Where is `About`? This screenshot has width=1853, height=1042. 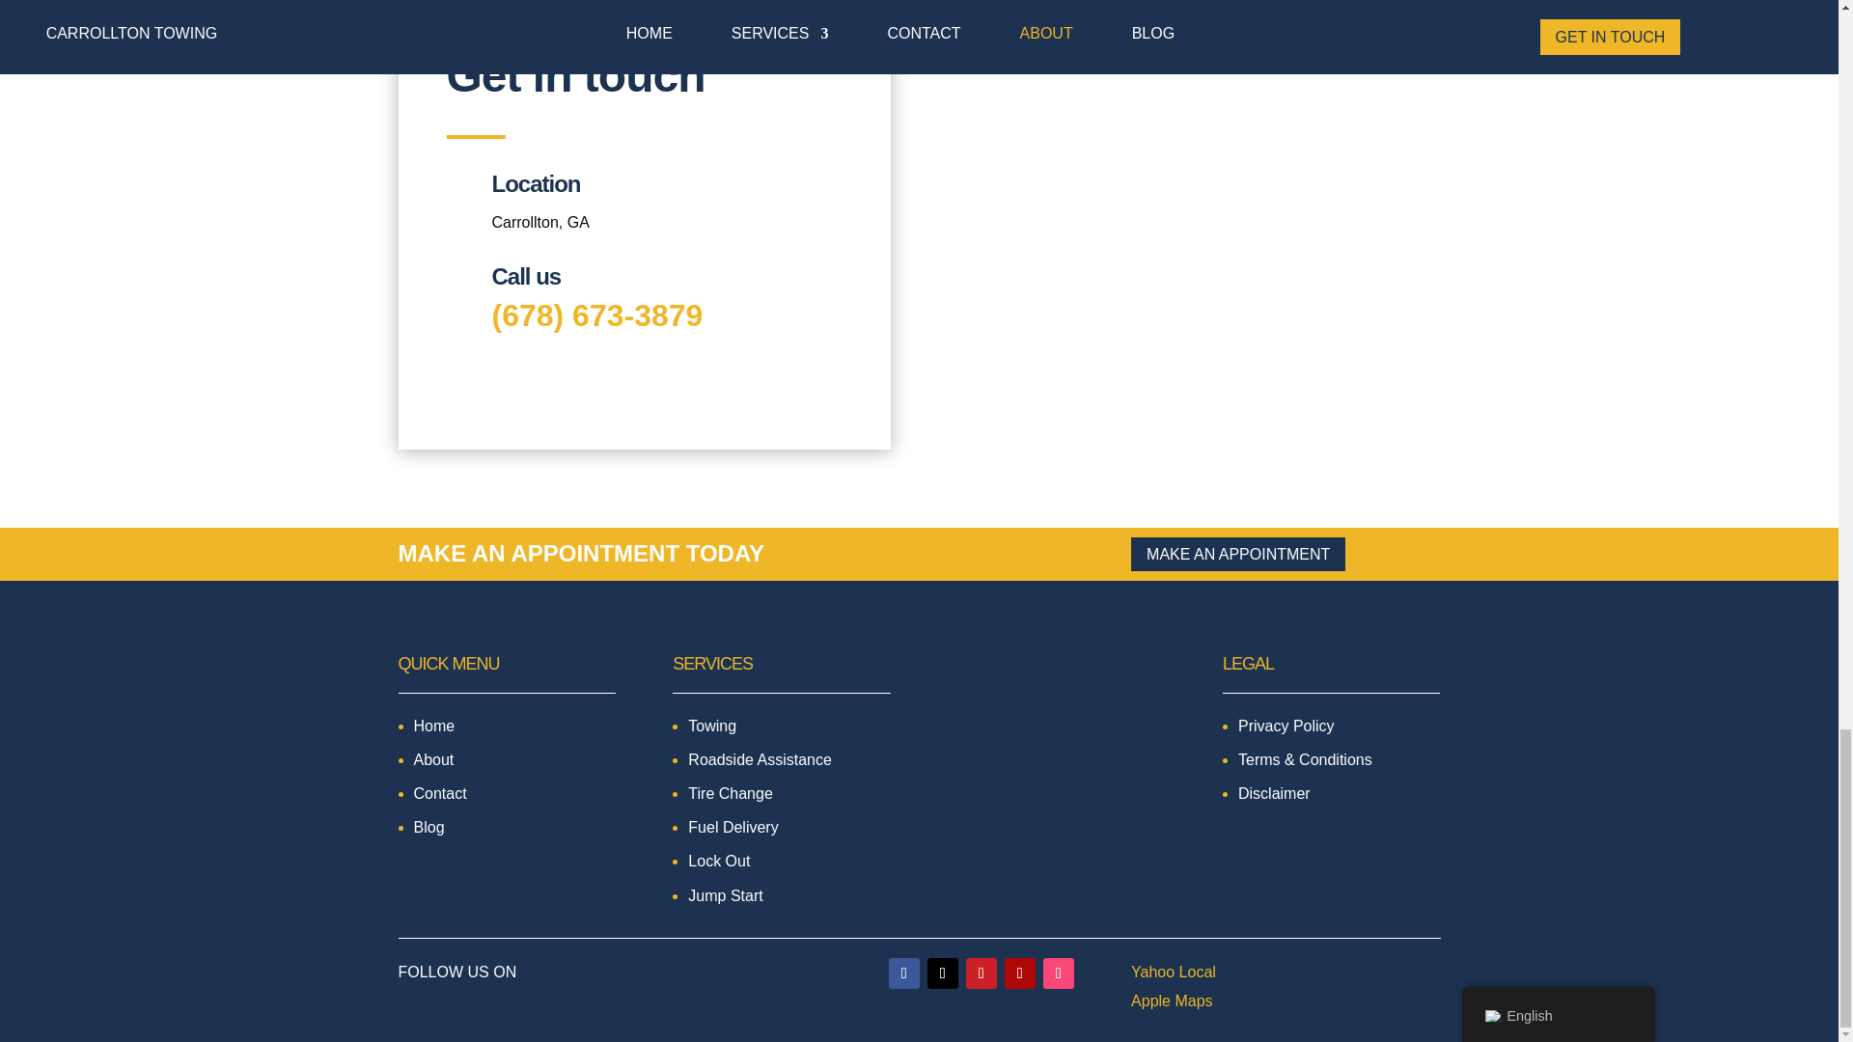 About is located at coordinates (433, 758).